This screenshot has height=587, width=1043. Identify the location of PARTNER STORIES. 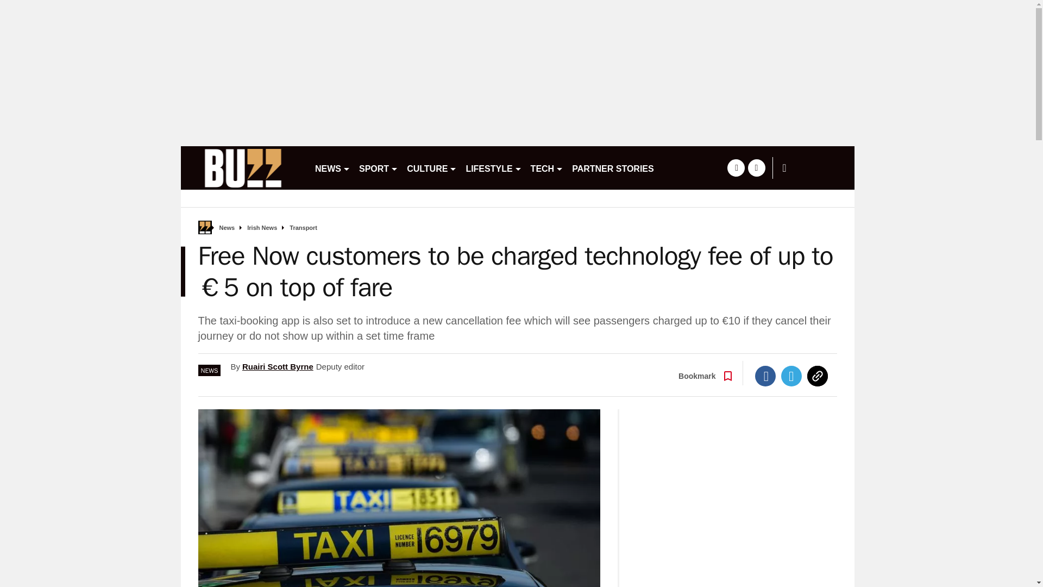
(613, 167).